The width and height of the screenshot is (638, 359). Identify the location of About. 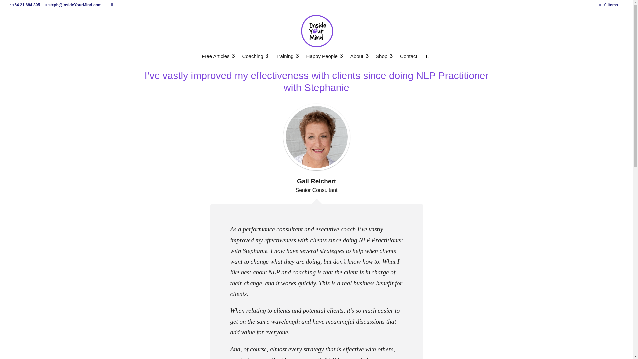
(360, 60).